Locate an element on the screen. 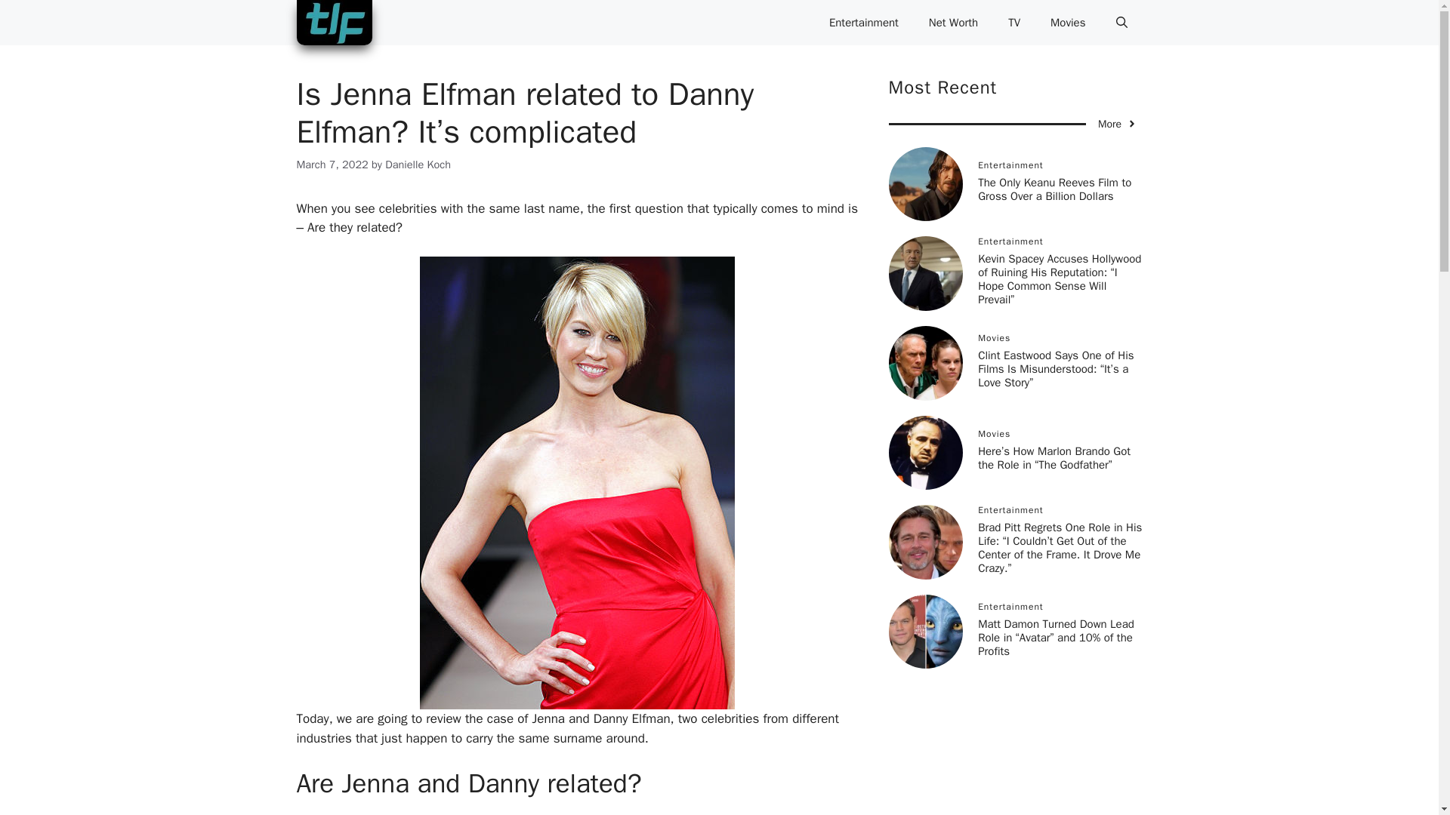 This screenshot has height=815, width=1450. Net Worth is located at coordinates (953, 23).